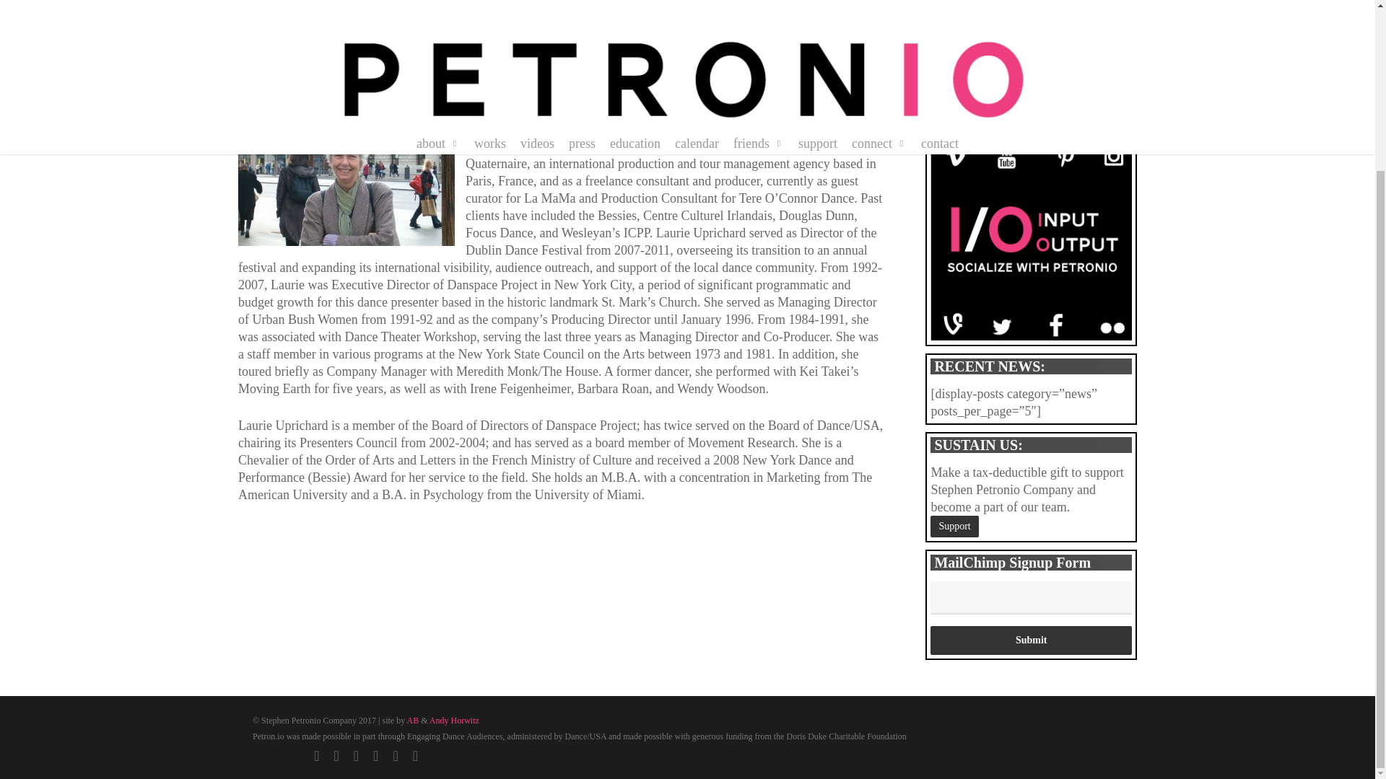 This screenshot has width=1386, height=779. I want to click on AB, so click(413, 720).